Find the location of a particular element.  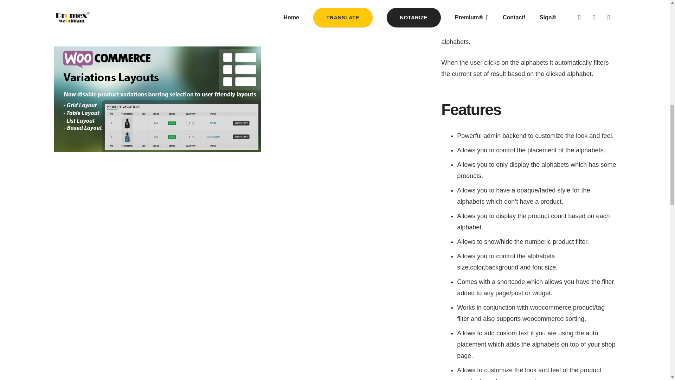

Back to top is located at coordinates (655, 12).